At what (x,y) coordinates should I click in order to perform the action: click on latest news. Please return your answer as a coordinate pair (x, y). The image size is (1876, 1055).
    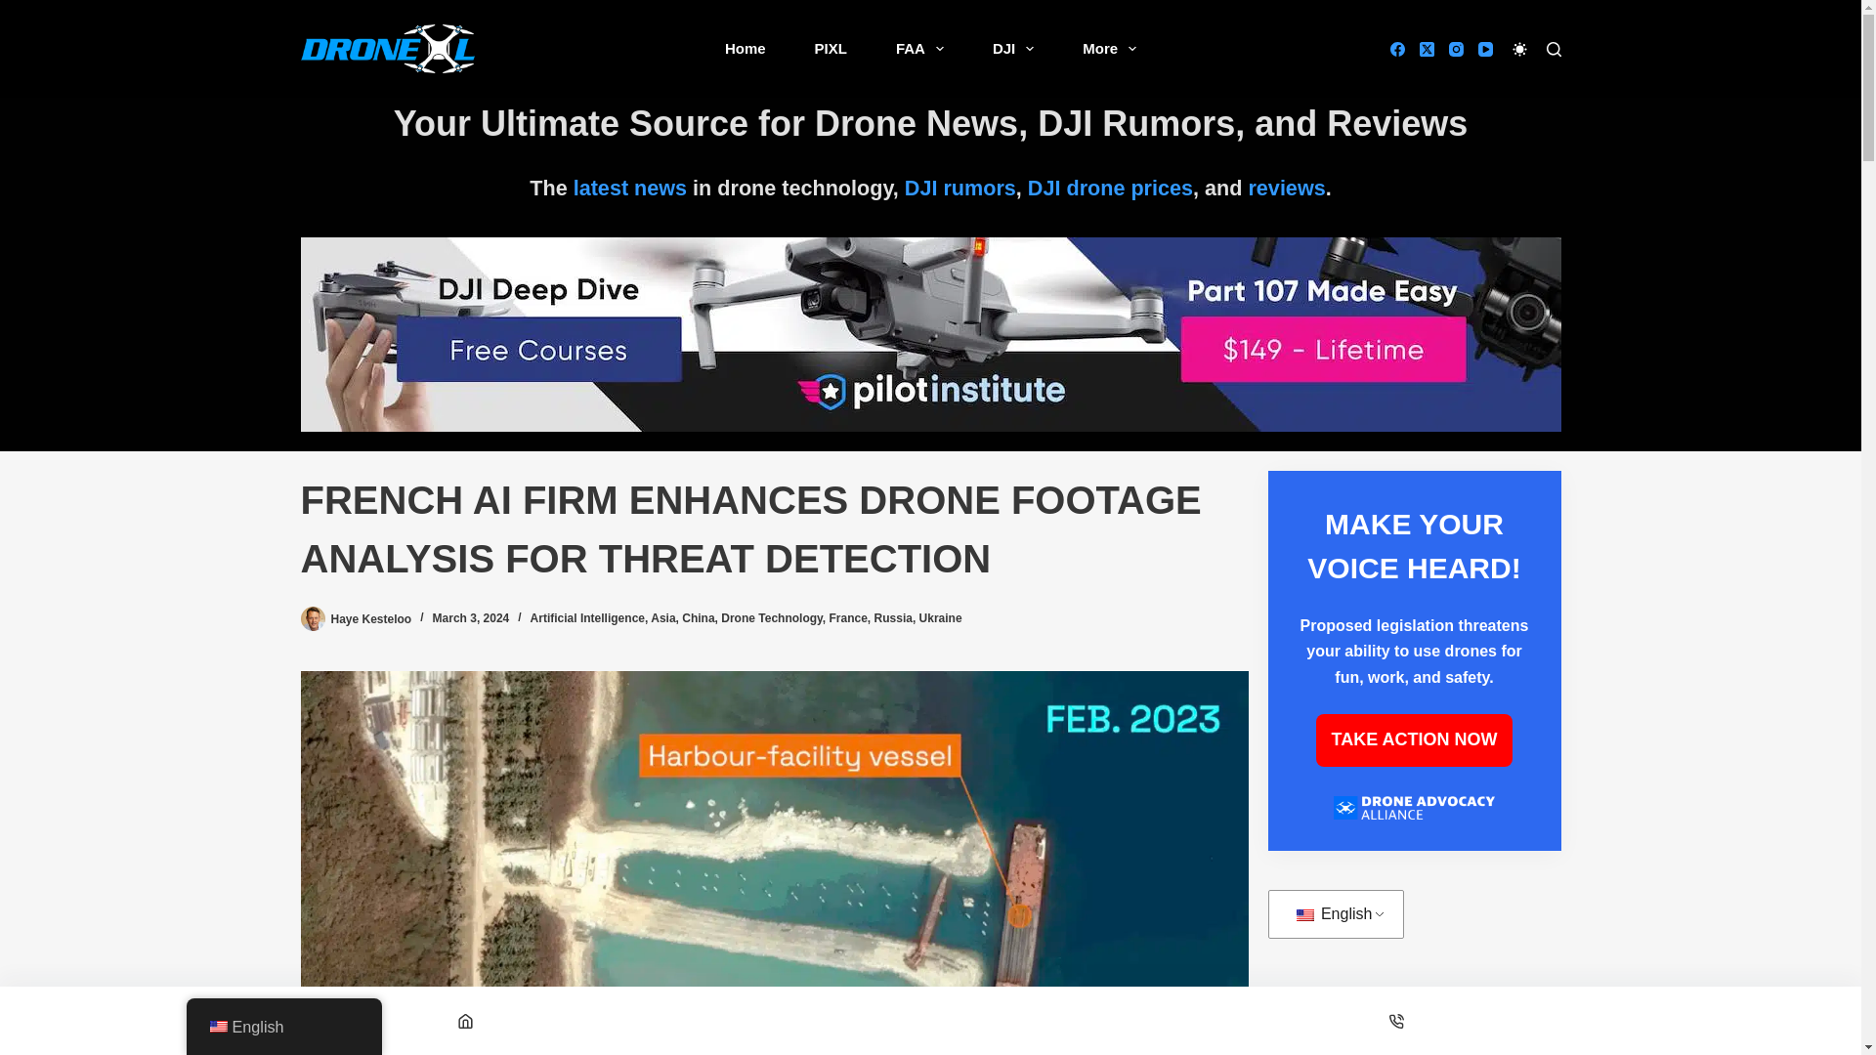
    Looking at the image, I should click on (629, 188).